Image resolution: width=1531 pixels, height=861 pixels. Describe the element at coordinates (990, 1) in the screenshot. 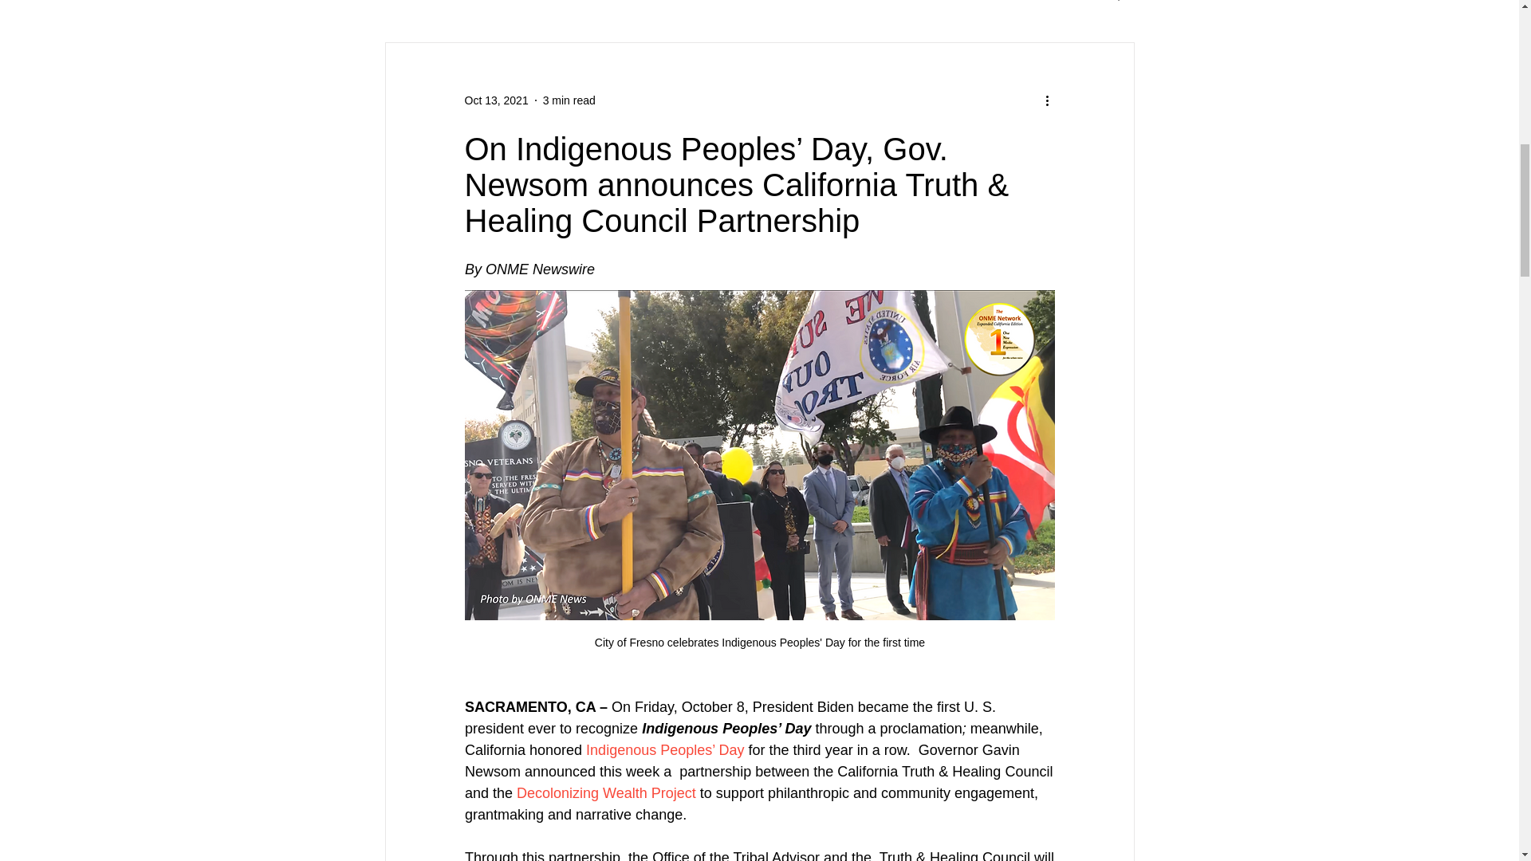

I see `Southern California News` at that location.